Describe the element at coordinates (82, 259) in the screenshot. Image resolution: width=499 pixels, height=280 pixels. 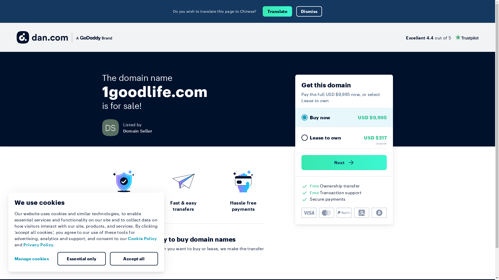
I see `Essential only` at that location.